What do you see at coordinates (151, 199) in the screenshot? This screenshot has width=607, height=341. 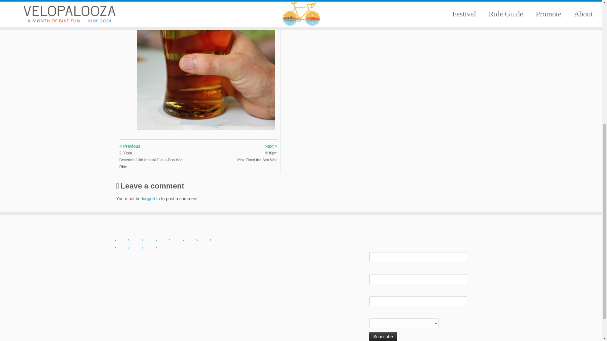 I see `logged in` at bounding box center [151, 199].